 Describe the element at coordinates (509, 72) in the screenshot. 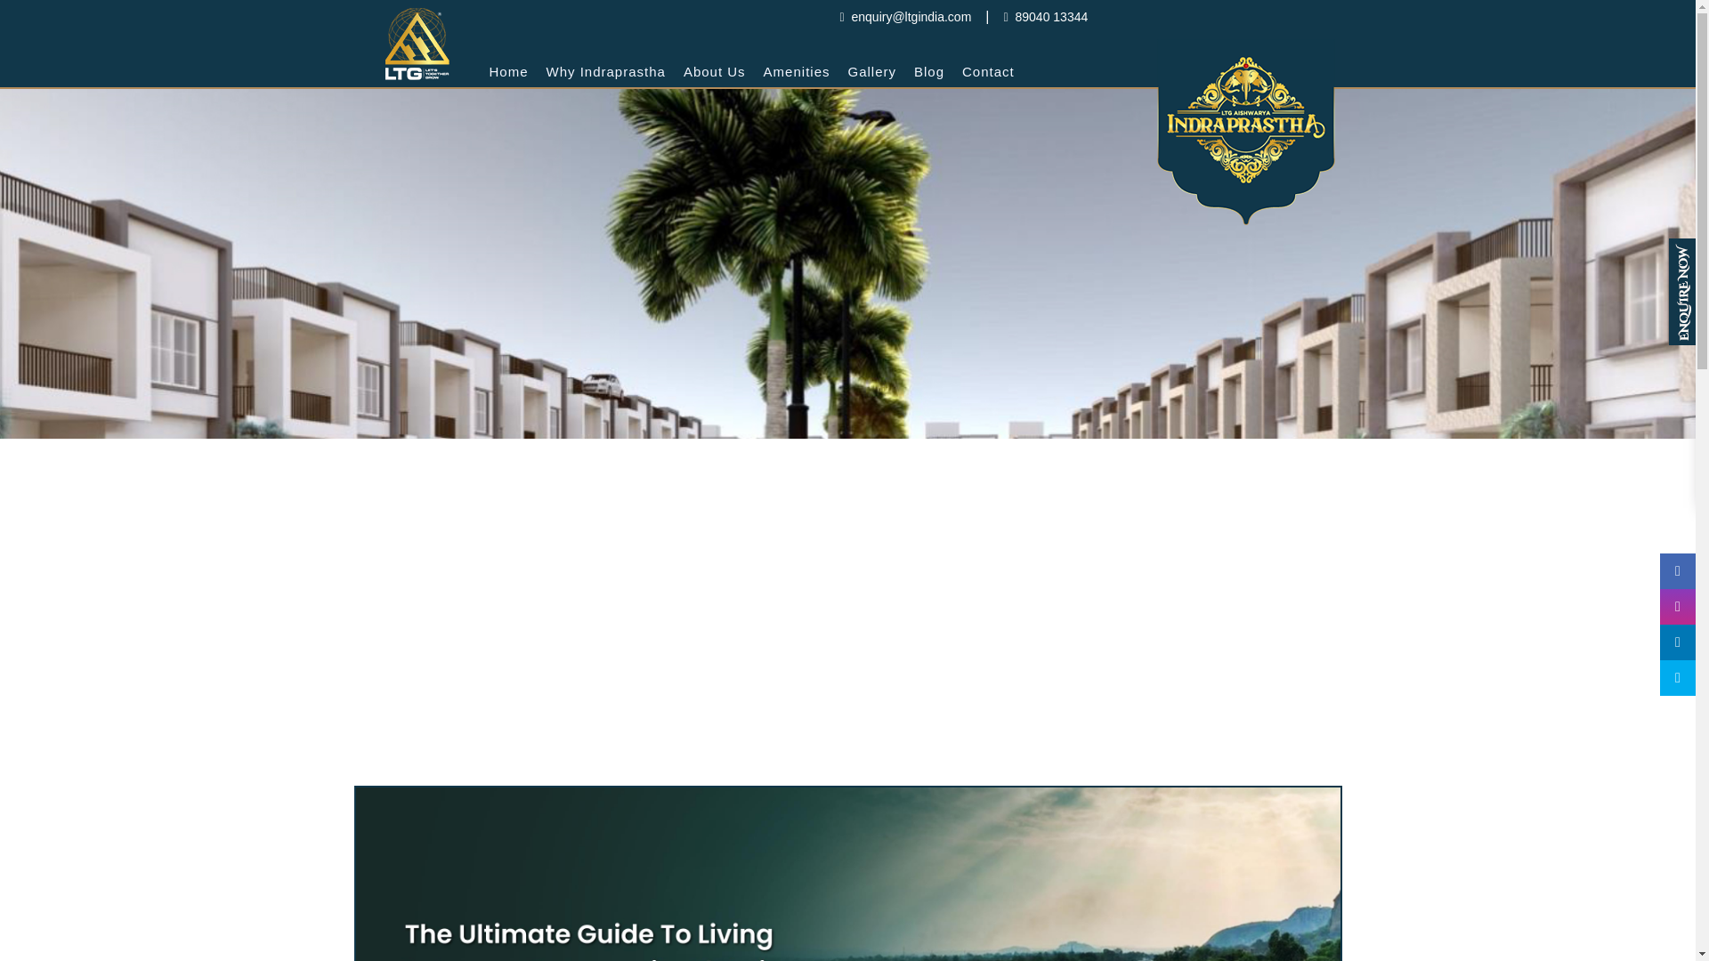

I see `Home` at that location.